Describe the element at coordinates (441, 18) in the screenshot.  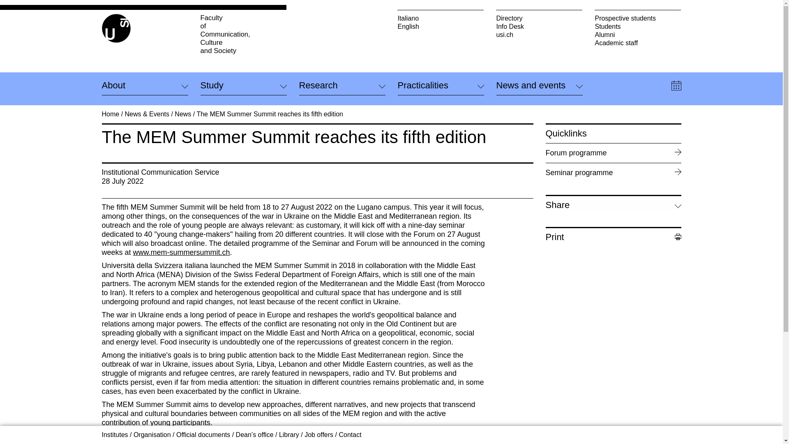
I see `Italiano` at that location.